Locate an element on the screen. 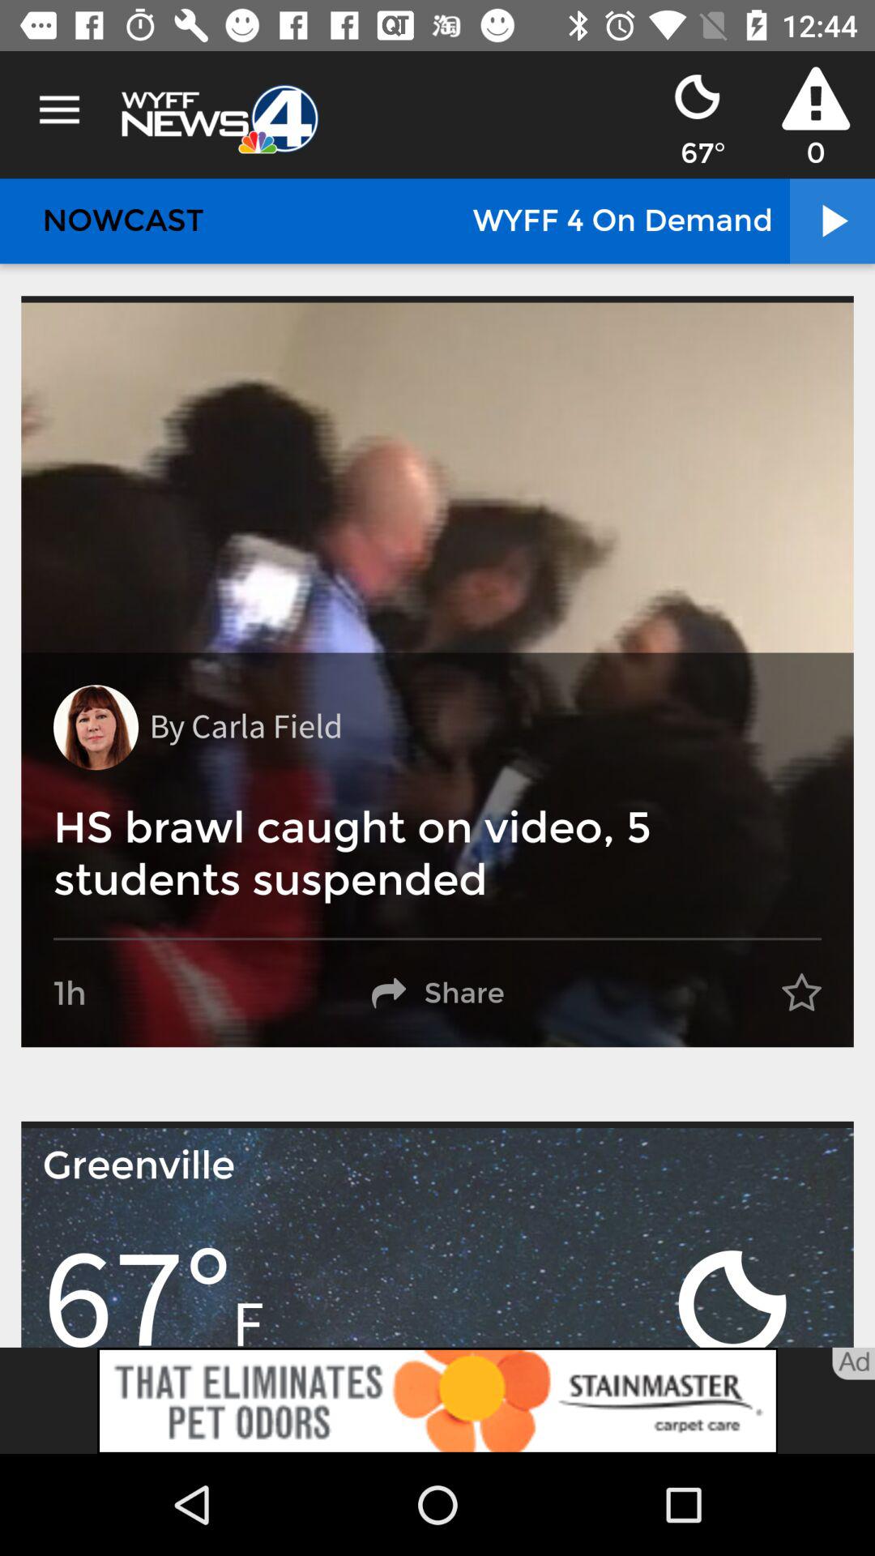 The height and width of the screenshot is (1556, 875). open the advertisement is located at coordinates (437, 1400).